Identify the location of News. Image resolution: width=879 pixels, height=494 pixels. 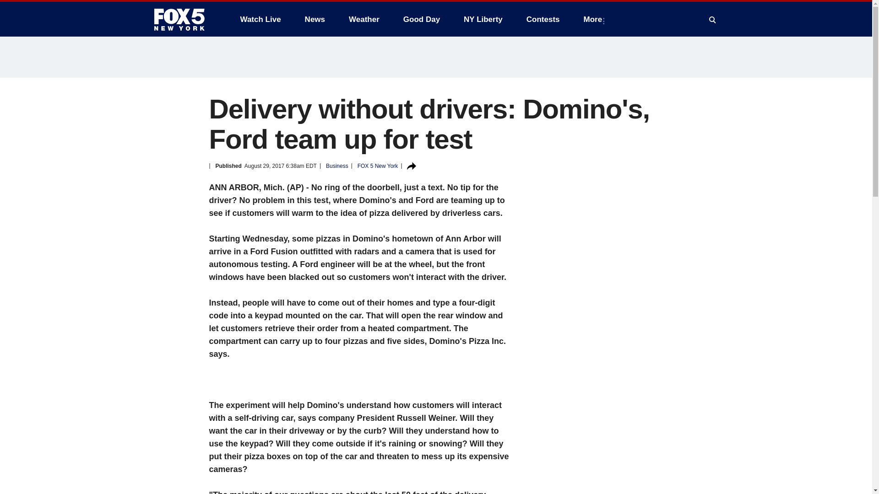
(315, 19).